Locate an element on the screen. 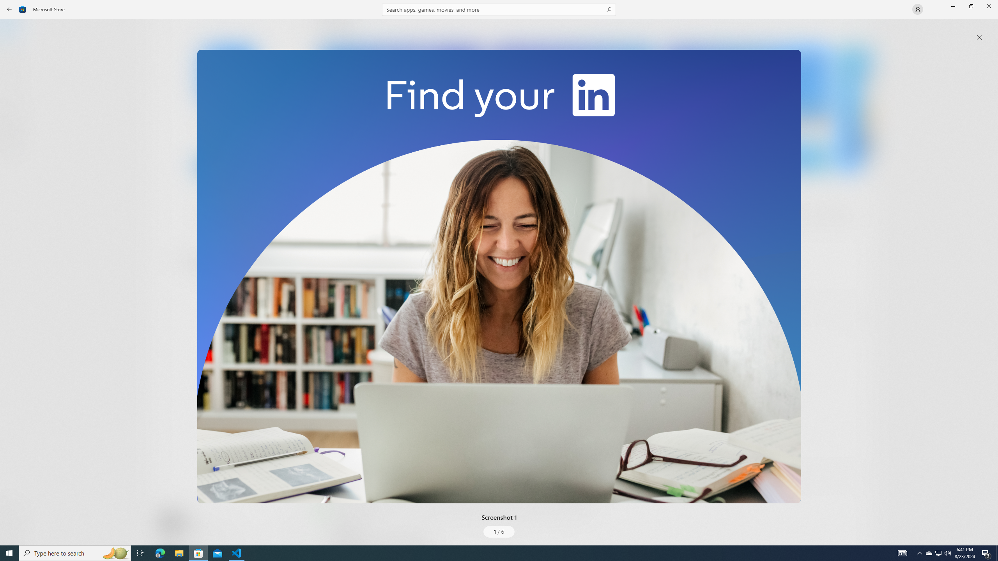 The height and width of the screenshot is (561, 998). Library is located at coordinates (14, 530).